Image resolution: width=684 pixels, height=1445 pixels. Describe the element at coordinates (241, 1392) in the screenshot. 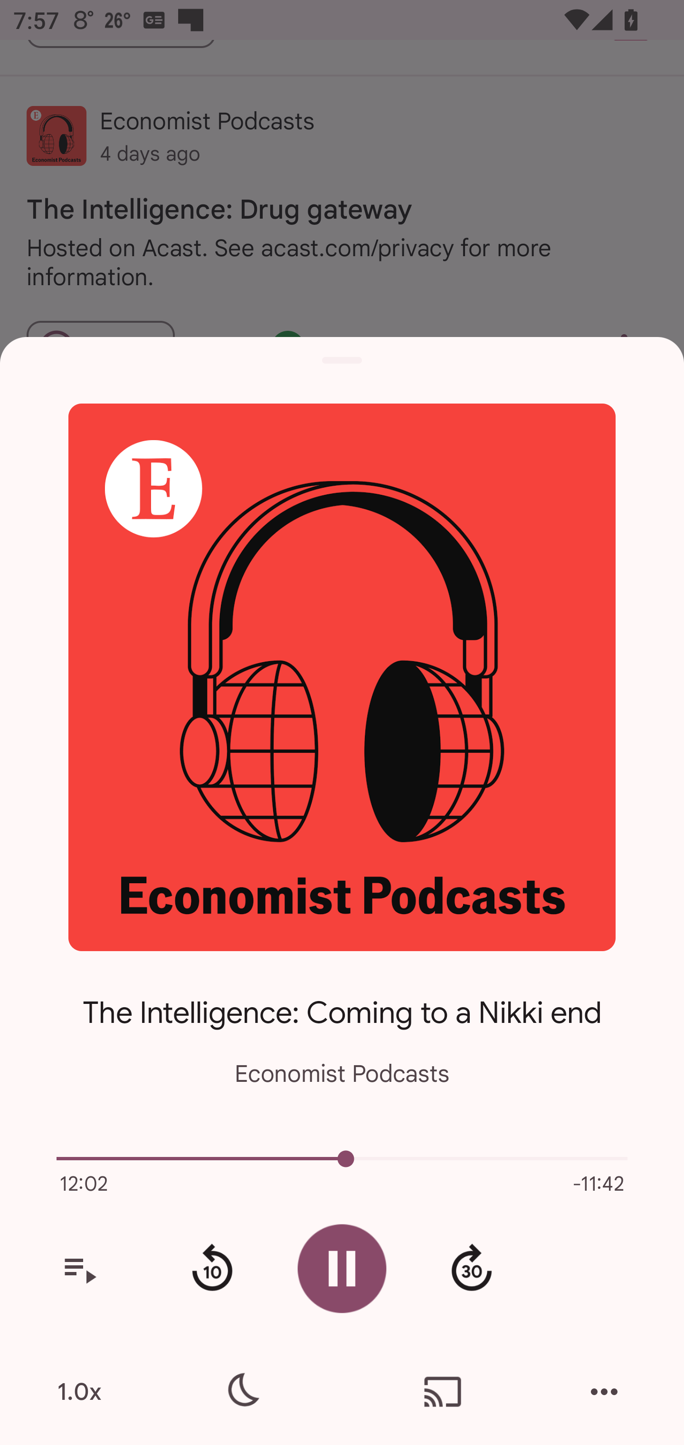

I see `Sleep timer settings` at that location.